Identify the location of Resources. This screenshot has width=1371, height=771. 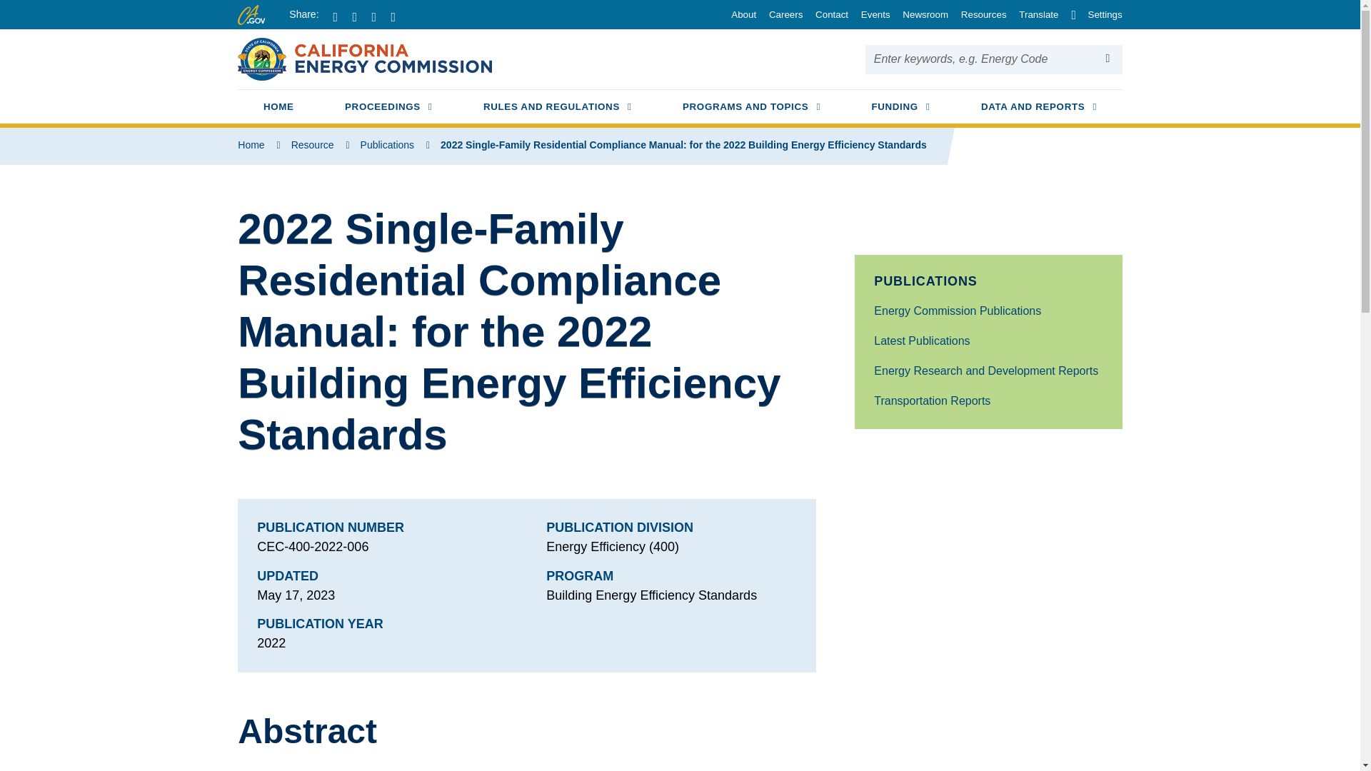
(360, 17).